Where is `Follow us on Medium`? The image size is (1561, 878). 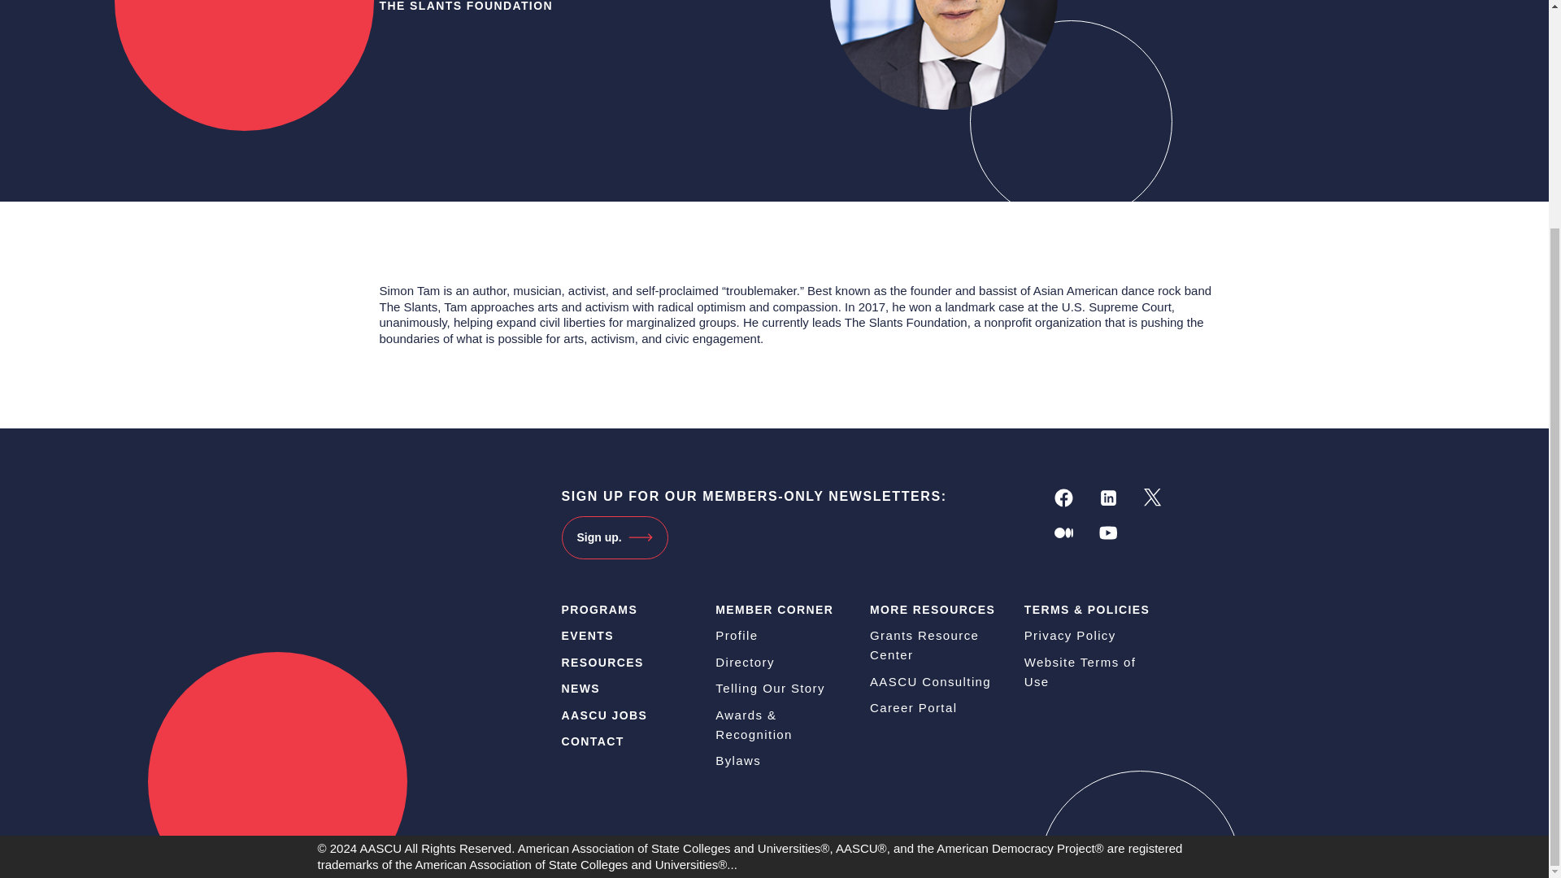
Follow us on Medium is located at coordinates (1063, 532).